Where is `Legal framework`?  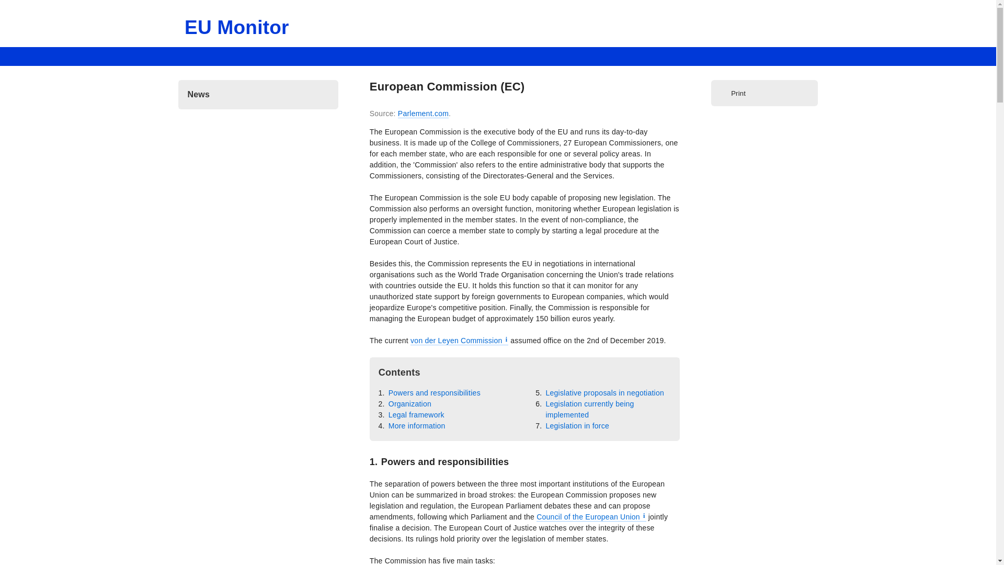
Legal framework is located at coordinates (415, 415).